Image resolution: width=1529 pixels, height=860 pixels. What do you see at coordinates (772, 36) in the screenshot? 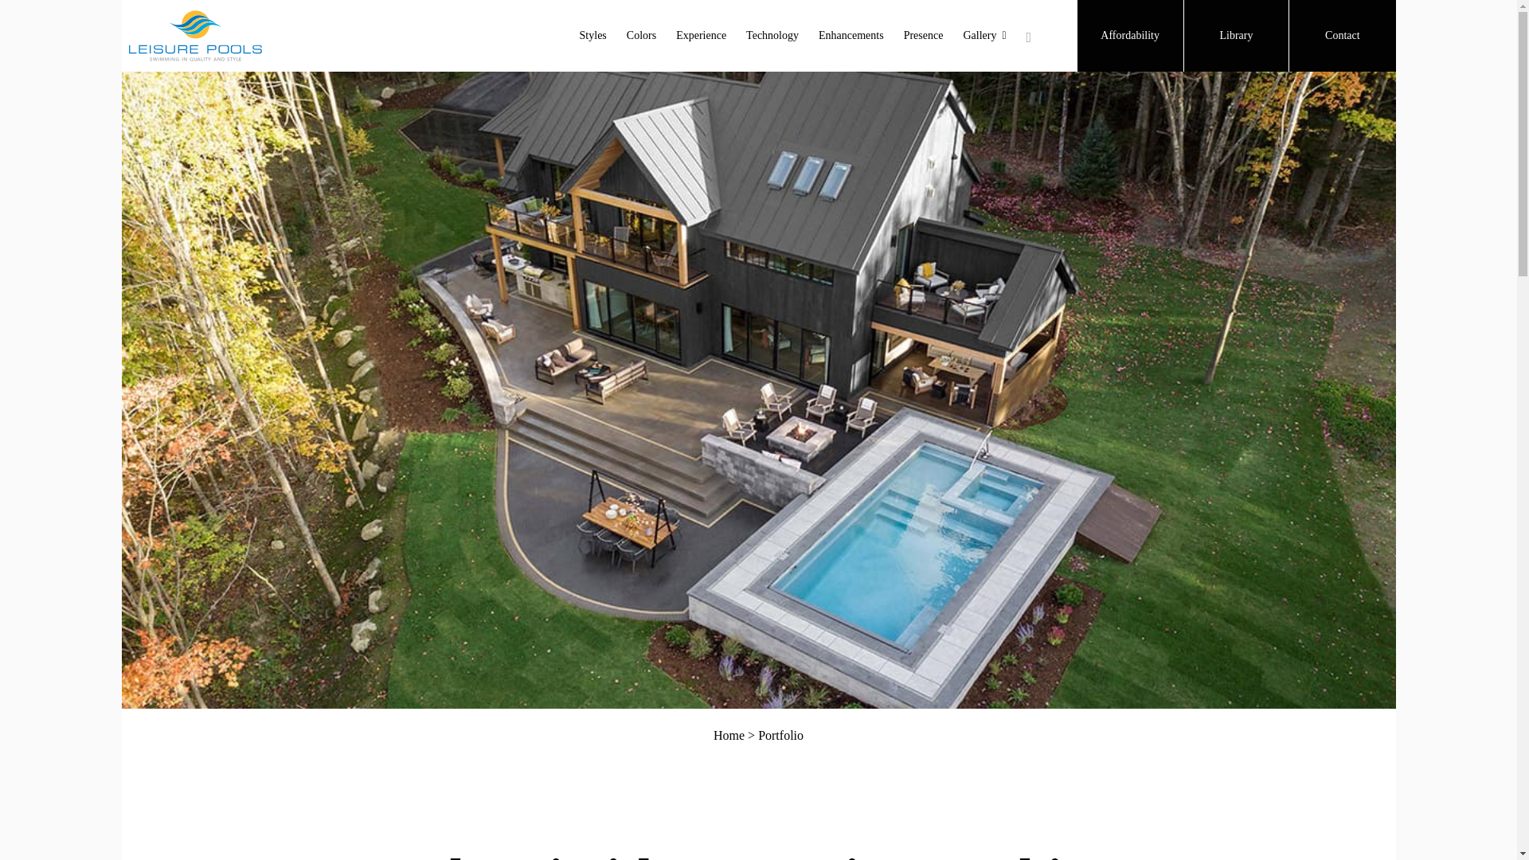
I see `Technology` at bounding box center [772, 36].